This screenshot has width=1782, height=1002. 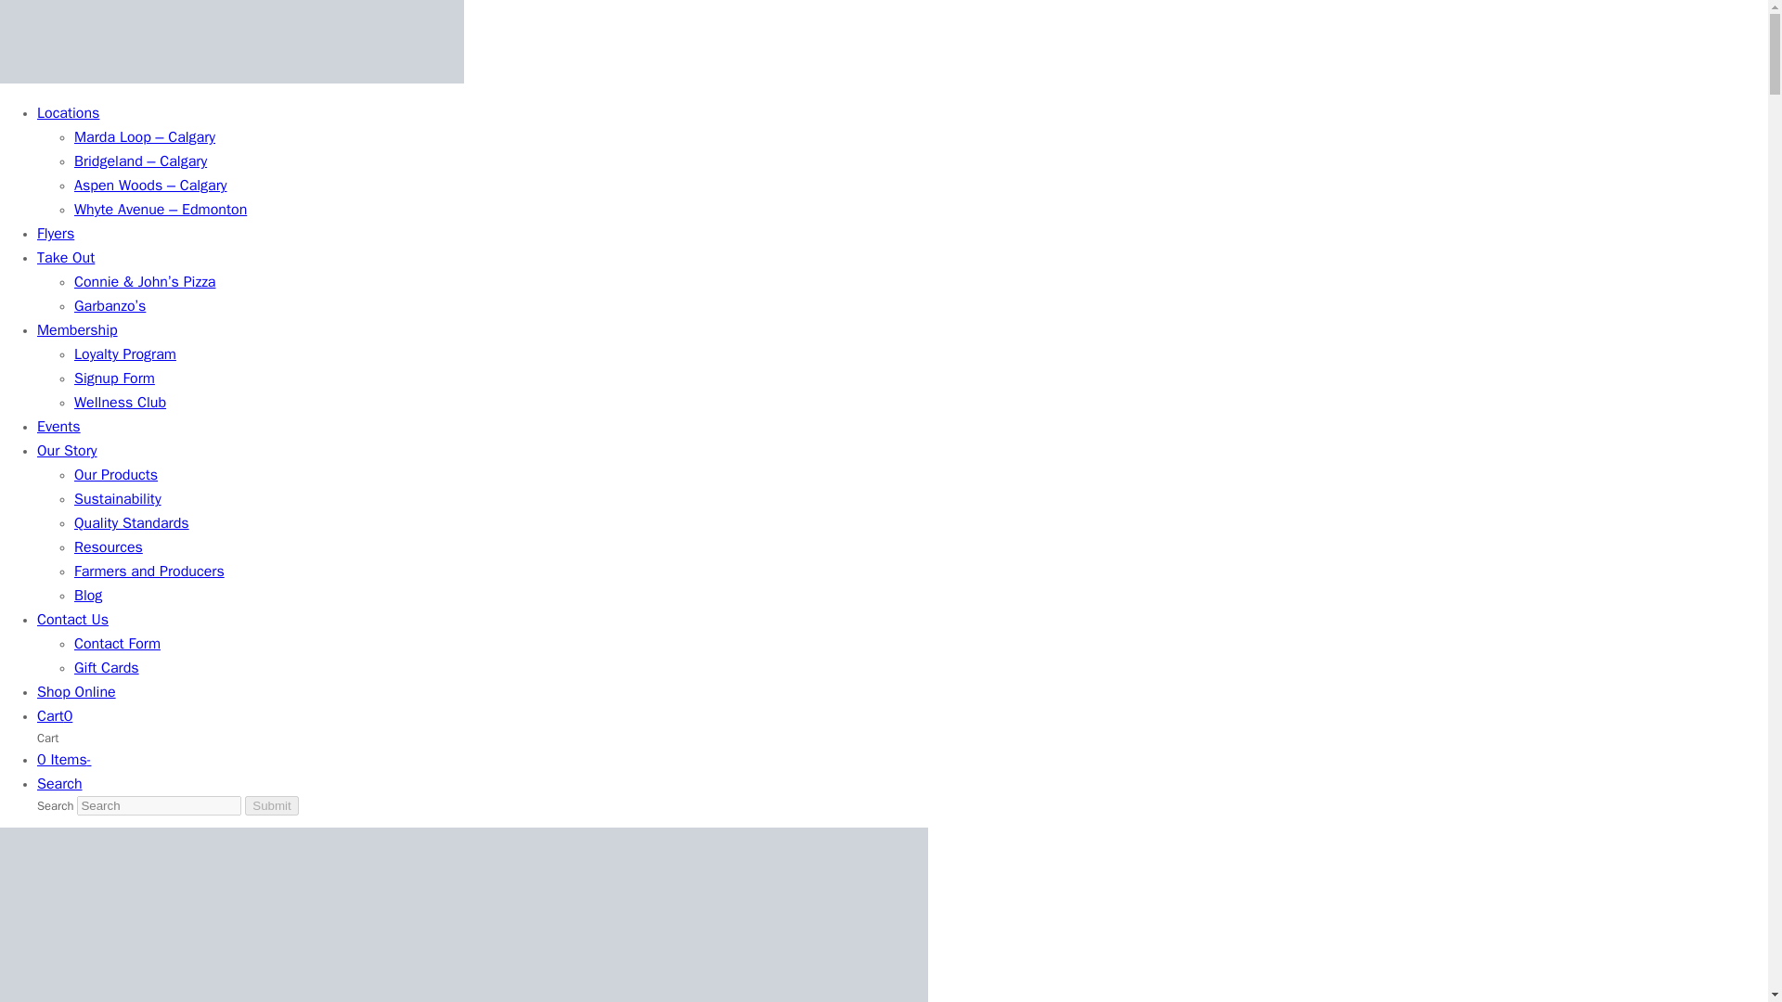 What do you see at coordinates (59, 785) in the screenshot?
I see `Search` at bounding box center [59, 785].